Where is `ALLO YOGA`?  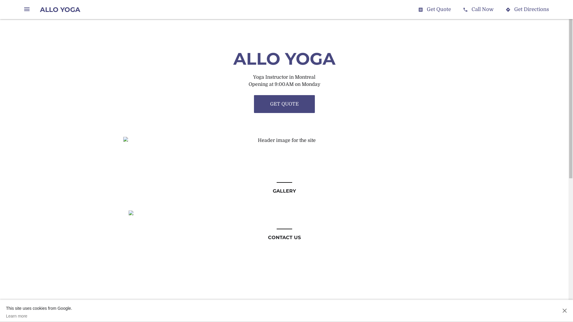
ALLO YOGA is located at coordinates (60, 10).